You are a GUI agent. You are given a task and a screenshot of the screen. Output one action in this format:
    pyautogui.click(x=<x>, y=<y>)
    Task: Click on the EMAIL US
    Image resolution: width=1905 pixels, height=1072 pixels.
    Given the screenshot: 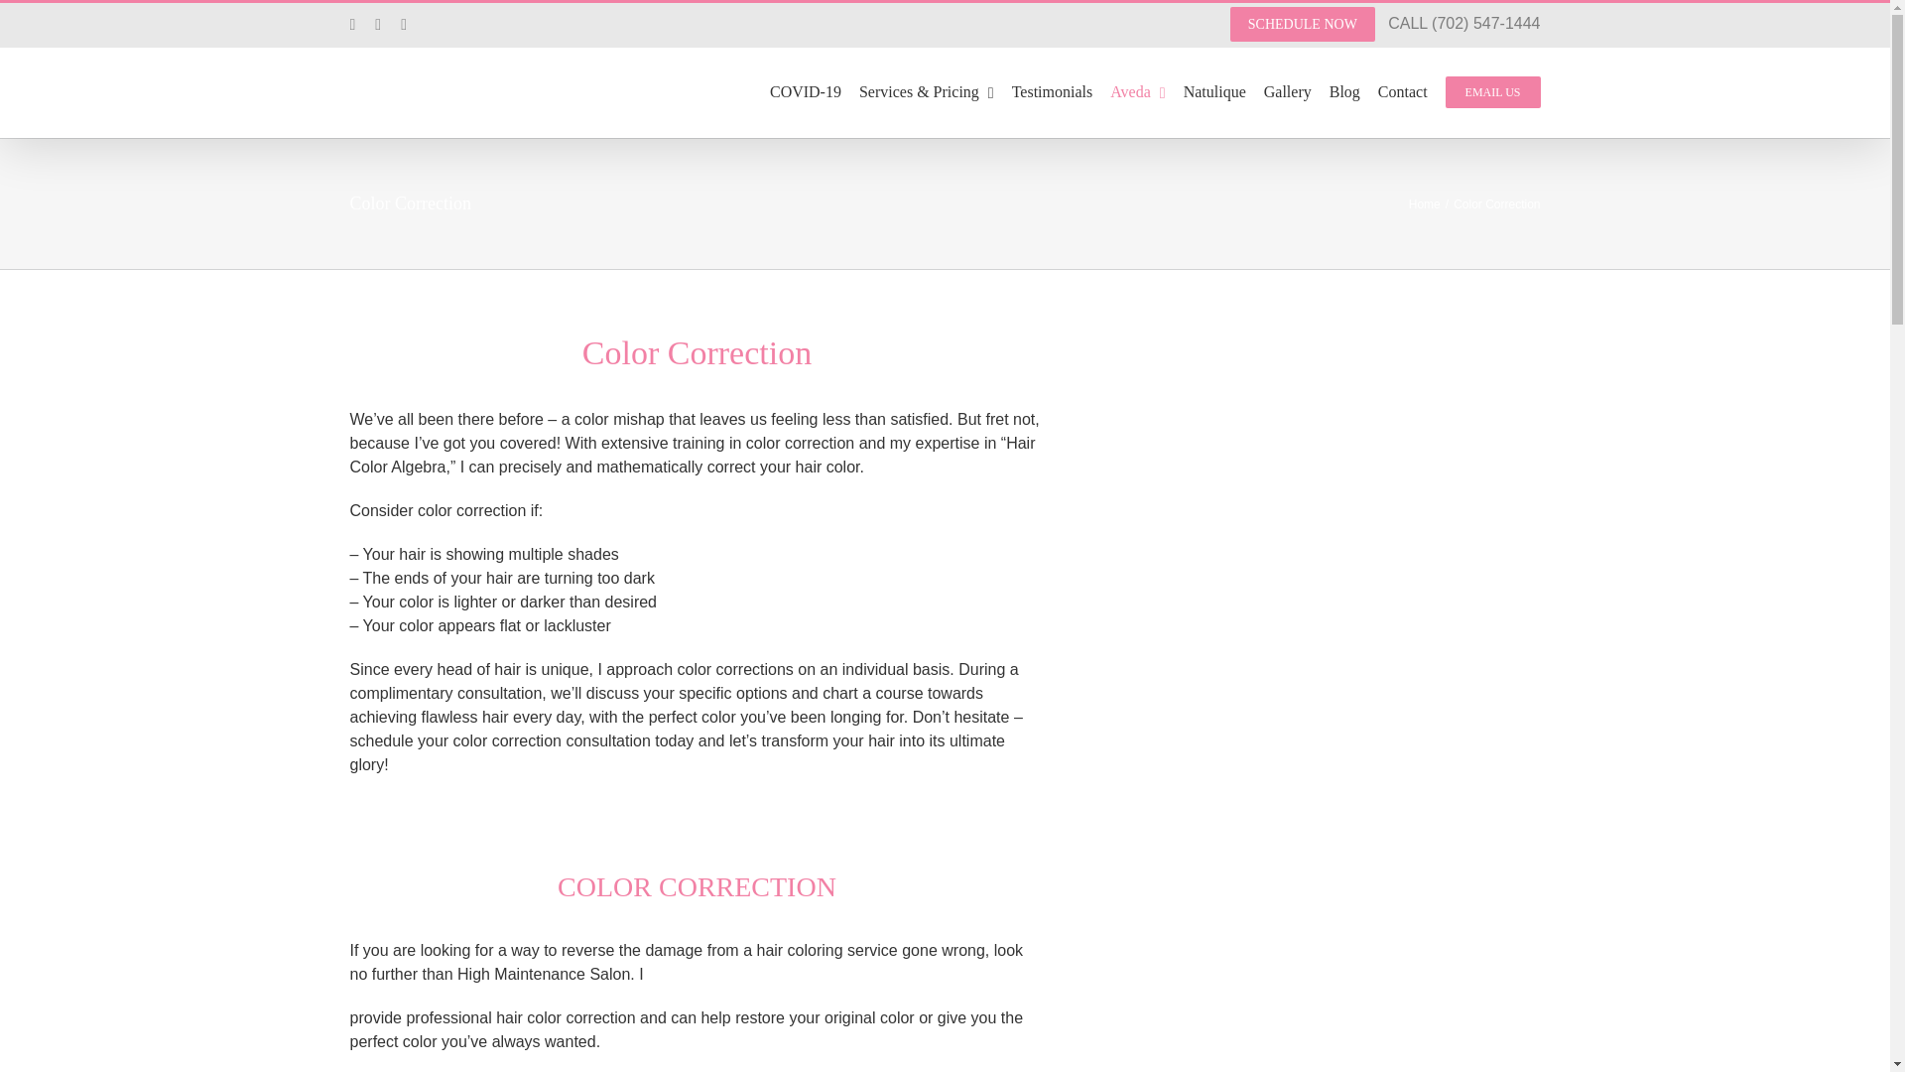 What is the action you would take?
    pyautogui.click(x=1493, y=91)
    